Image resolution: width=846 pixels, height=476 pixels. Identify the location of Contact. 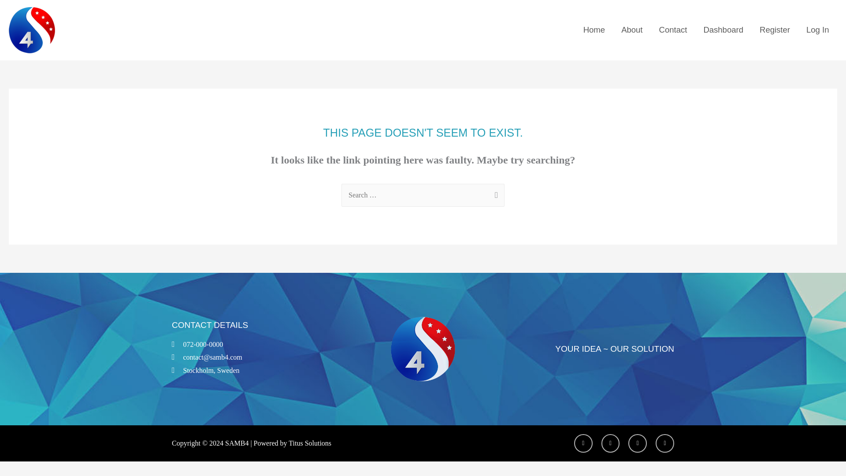
(673, 30).